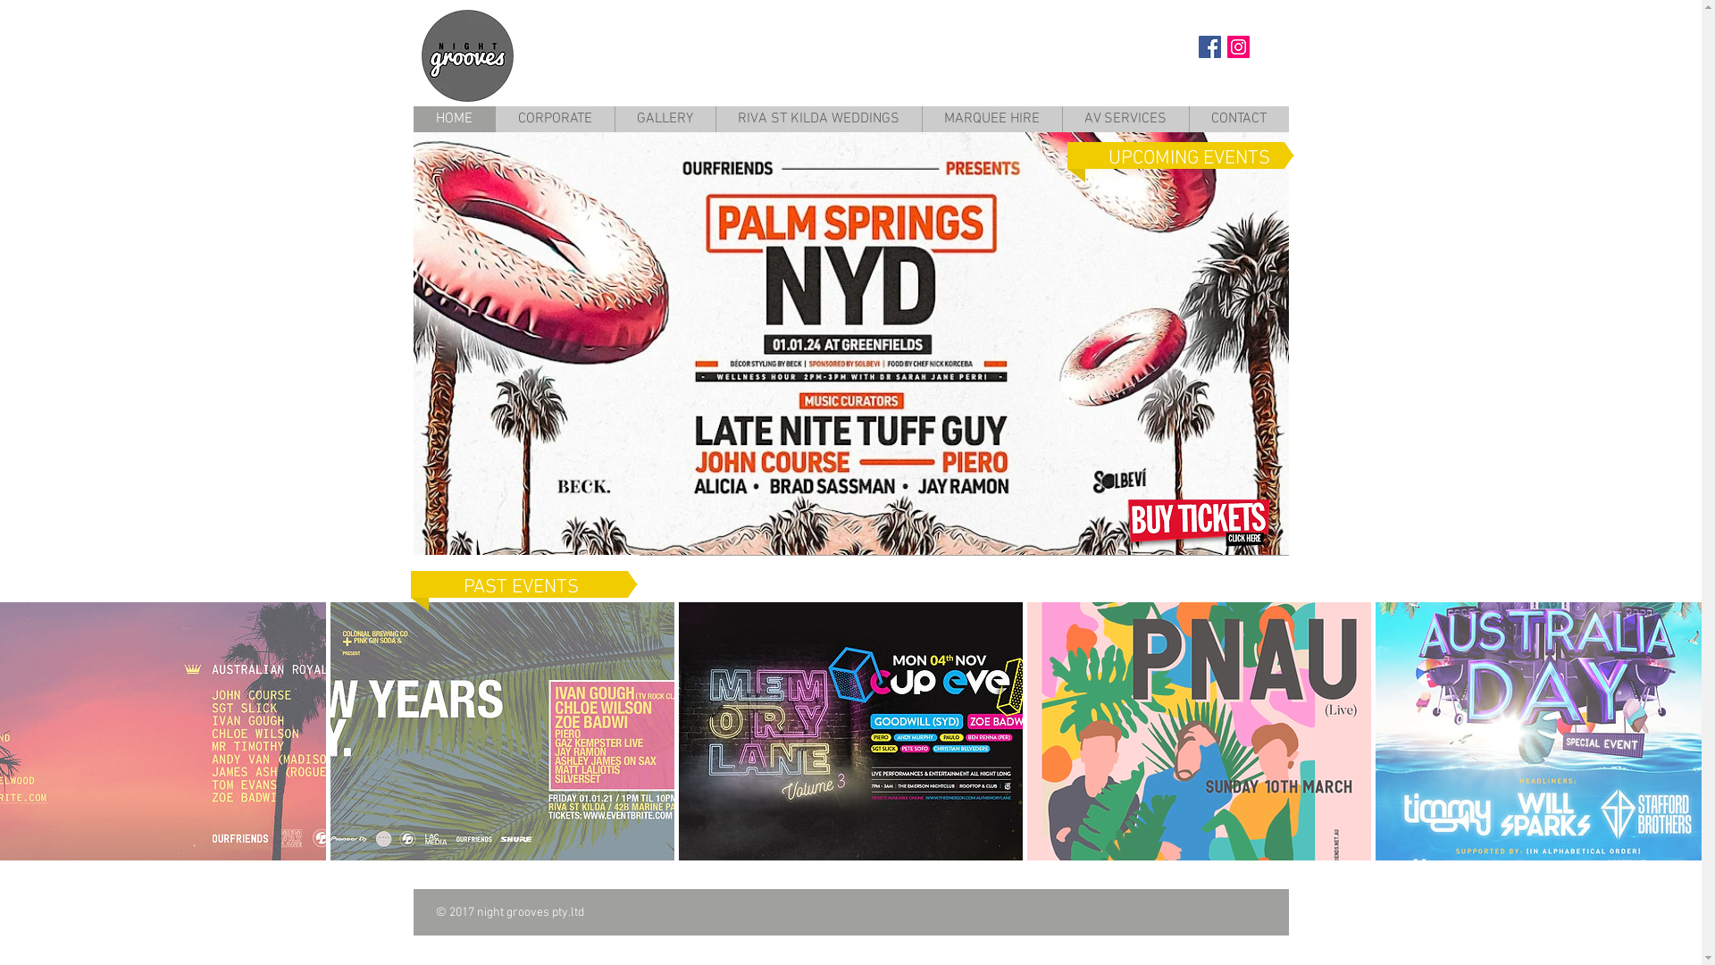  I want to click on CORPORATE, so click(555, 120).